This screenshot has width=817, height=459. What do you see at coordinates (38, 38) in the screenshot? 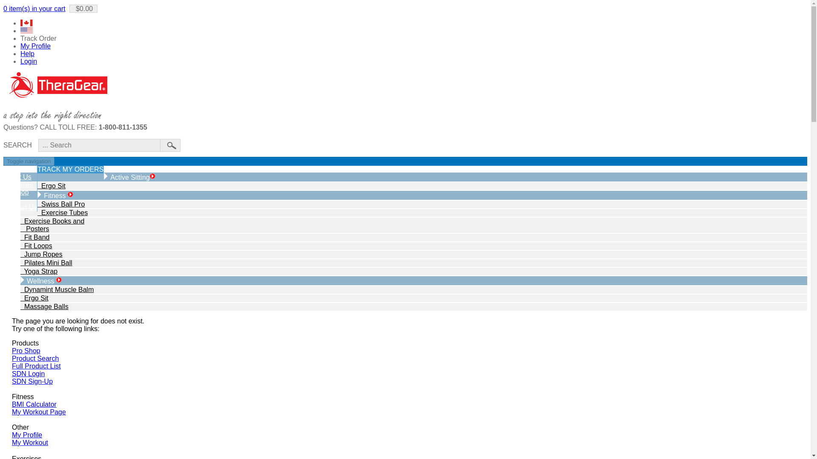
I see `Track Order` at bounding box center [38, 38].